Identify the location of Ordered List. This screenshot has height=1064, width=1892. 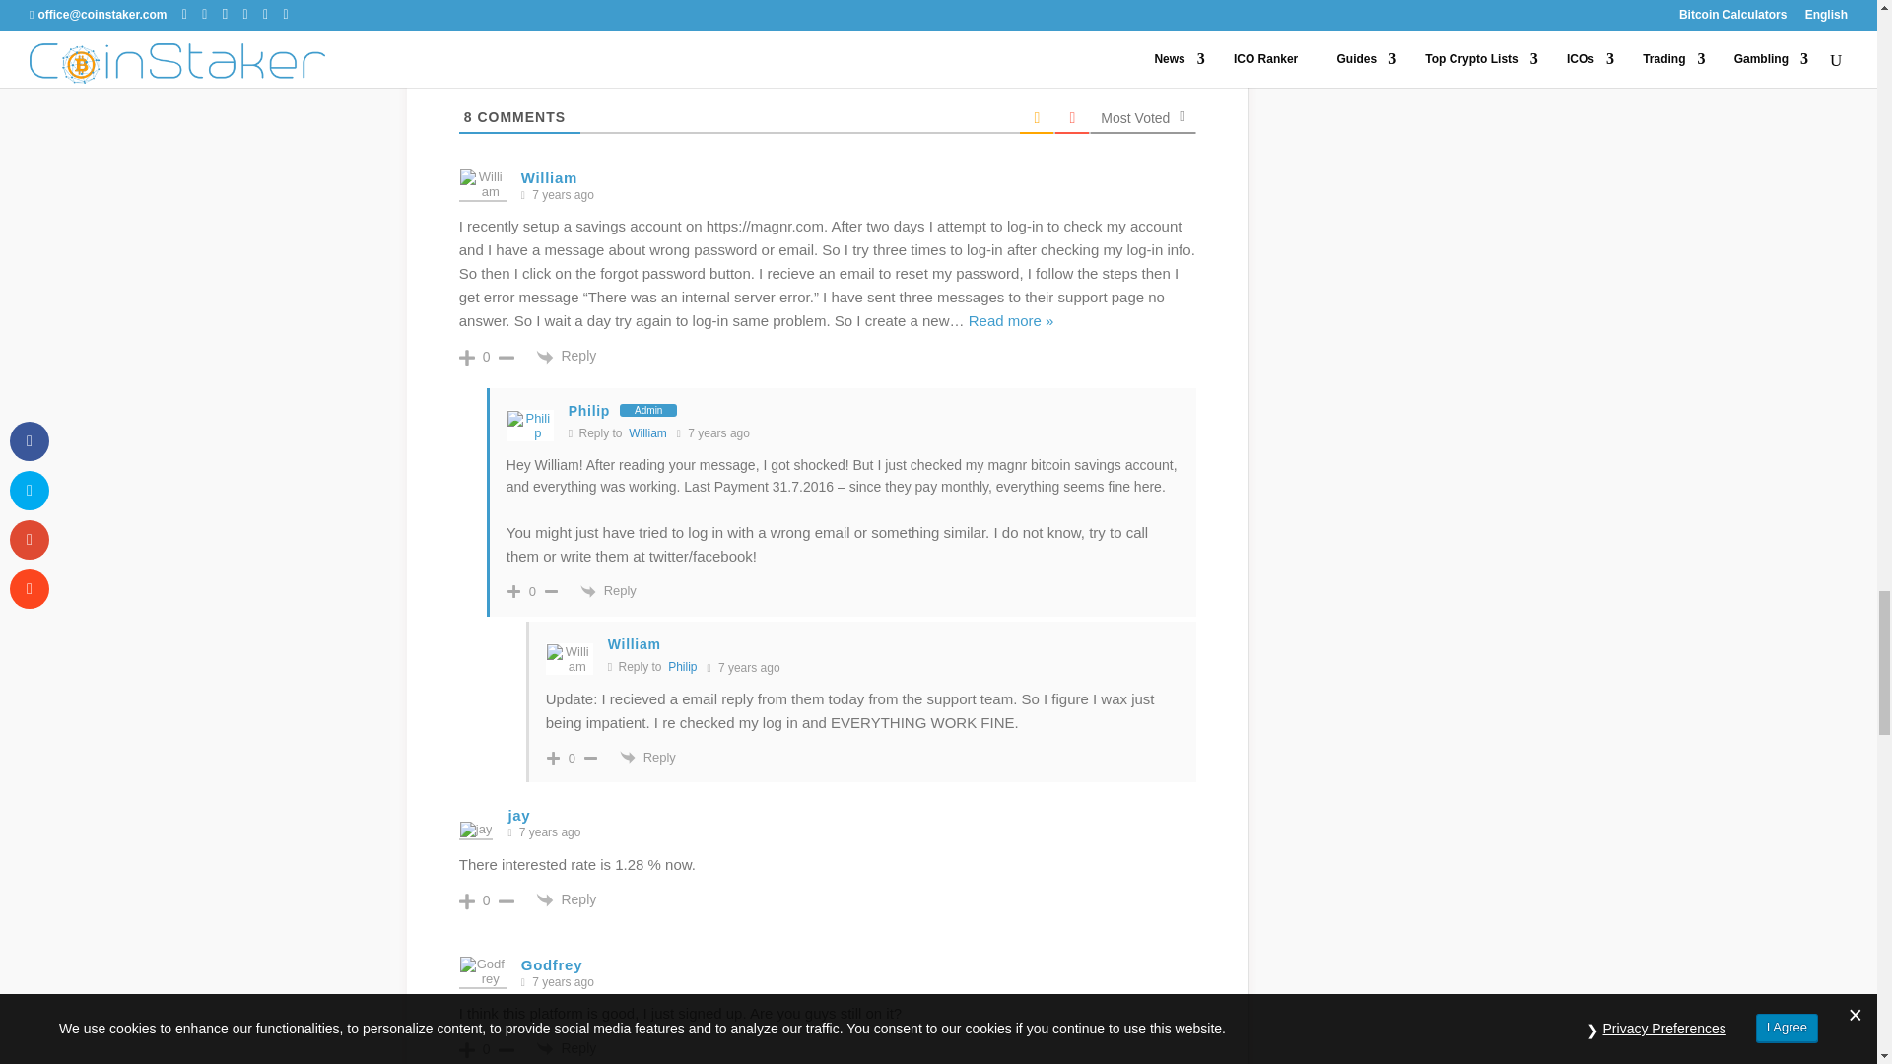
(652, 10).